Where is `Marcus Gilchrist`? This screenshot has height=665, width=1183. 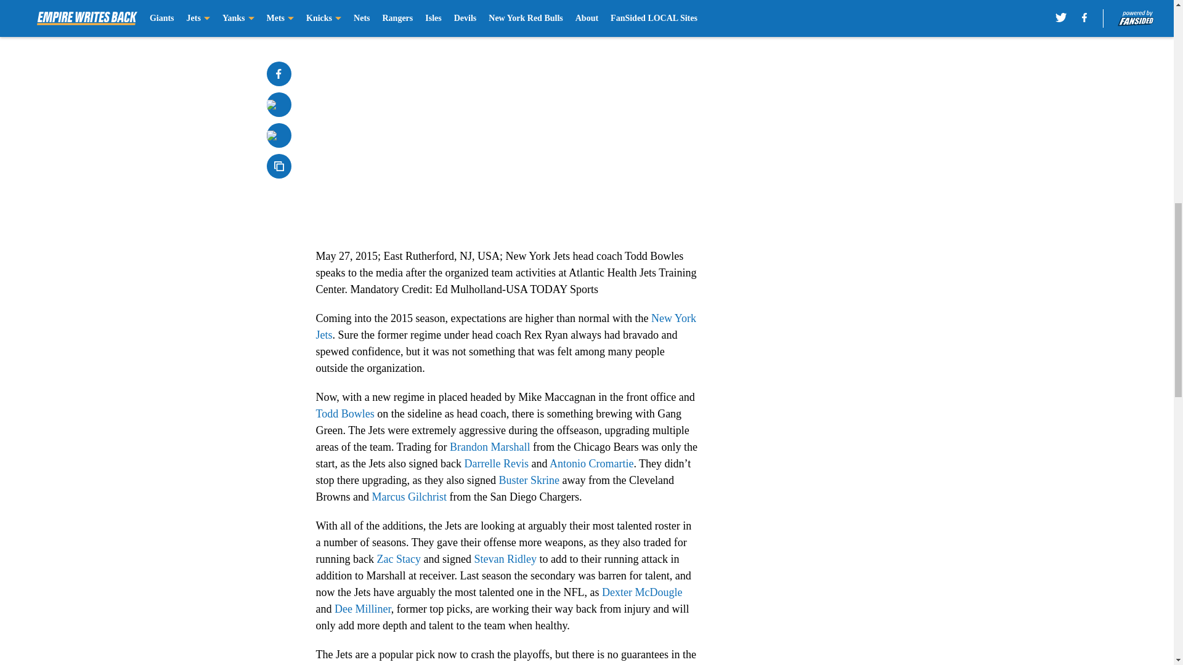
Marcus Gilchrist is located at coordinates (409, 496).